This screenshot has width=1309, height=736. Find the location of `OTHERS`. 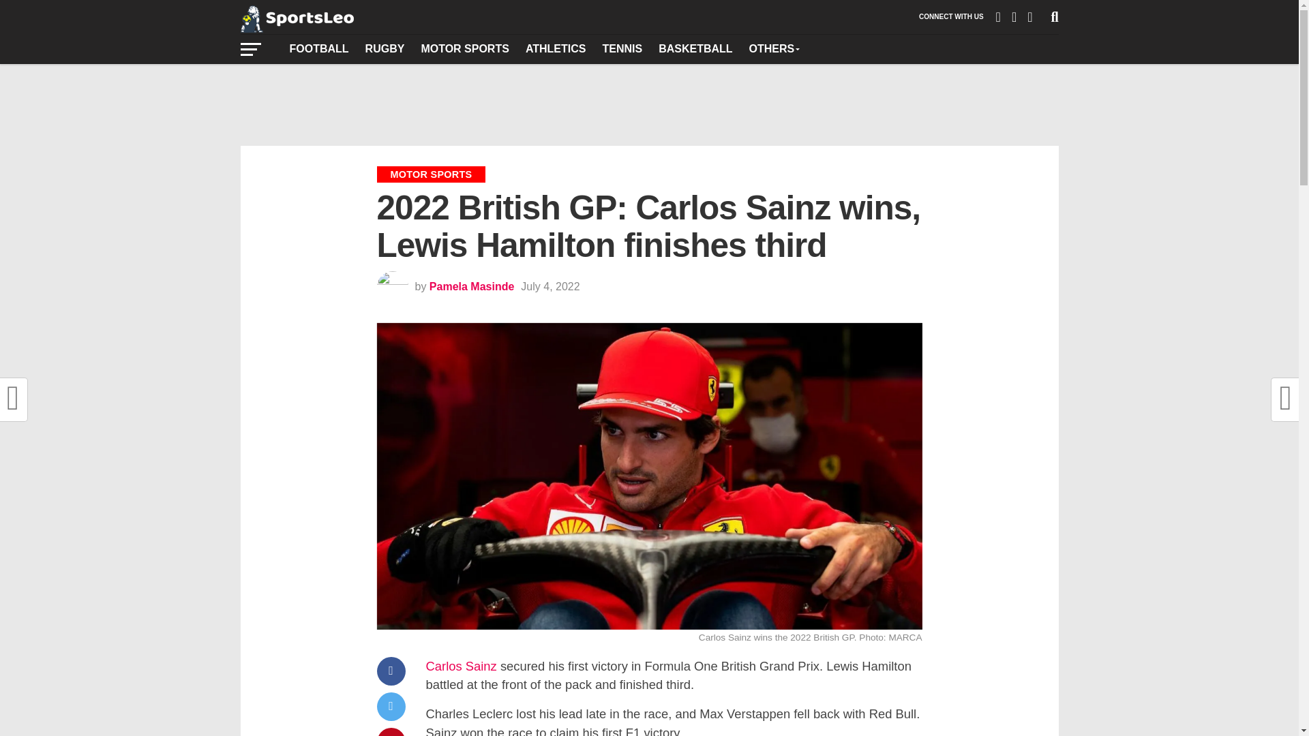

OTHERS is located at coordinates (774, 48).